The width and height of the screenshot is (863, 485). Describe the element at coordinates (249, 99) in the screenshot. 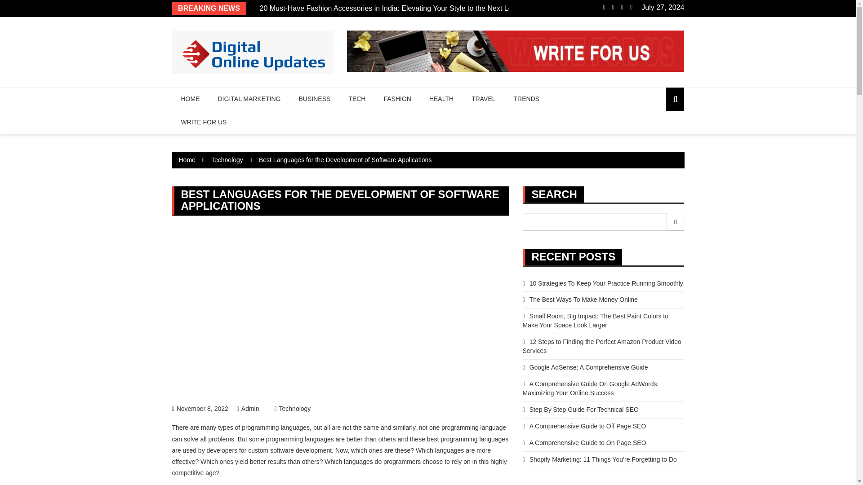

I see `DIGITAL MARKETING` at that location.